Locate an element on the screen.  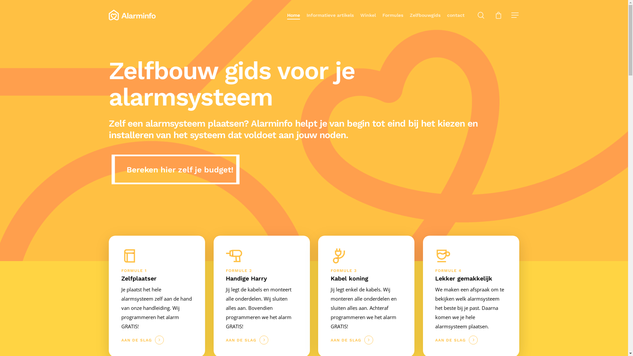
AAN DE SLAG is located at coordinates (352, 340).